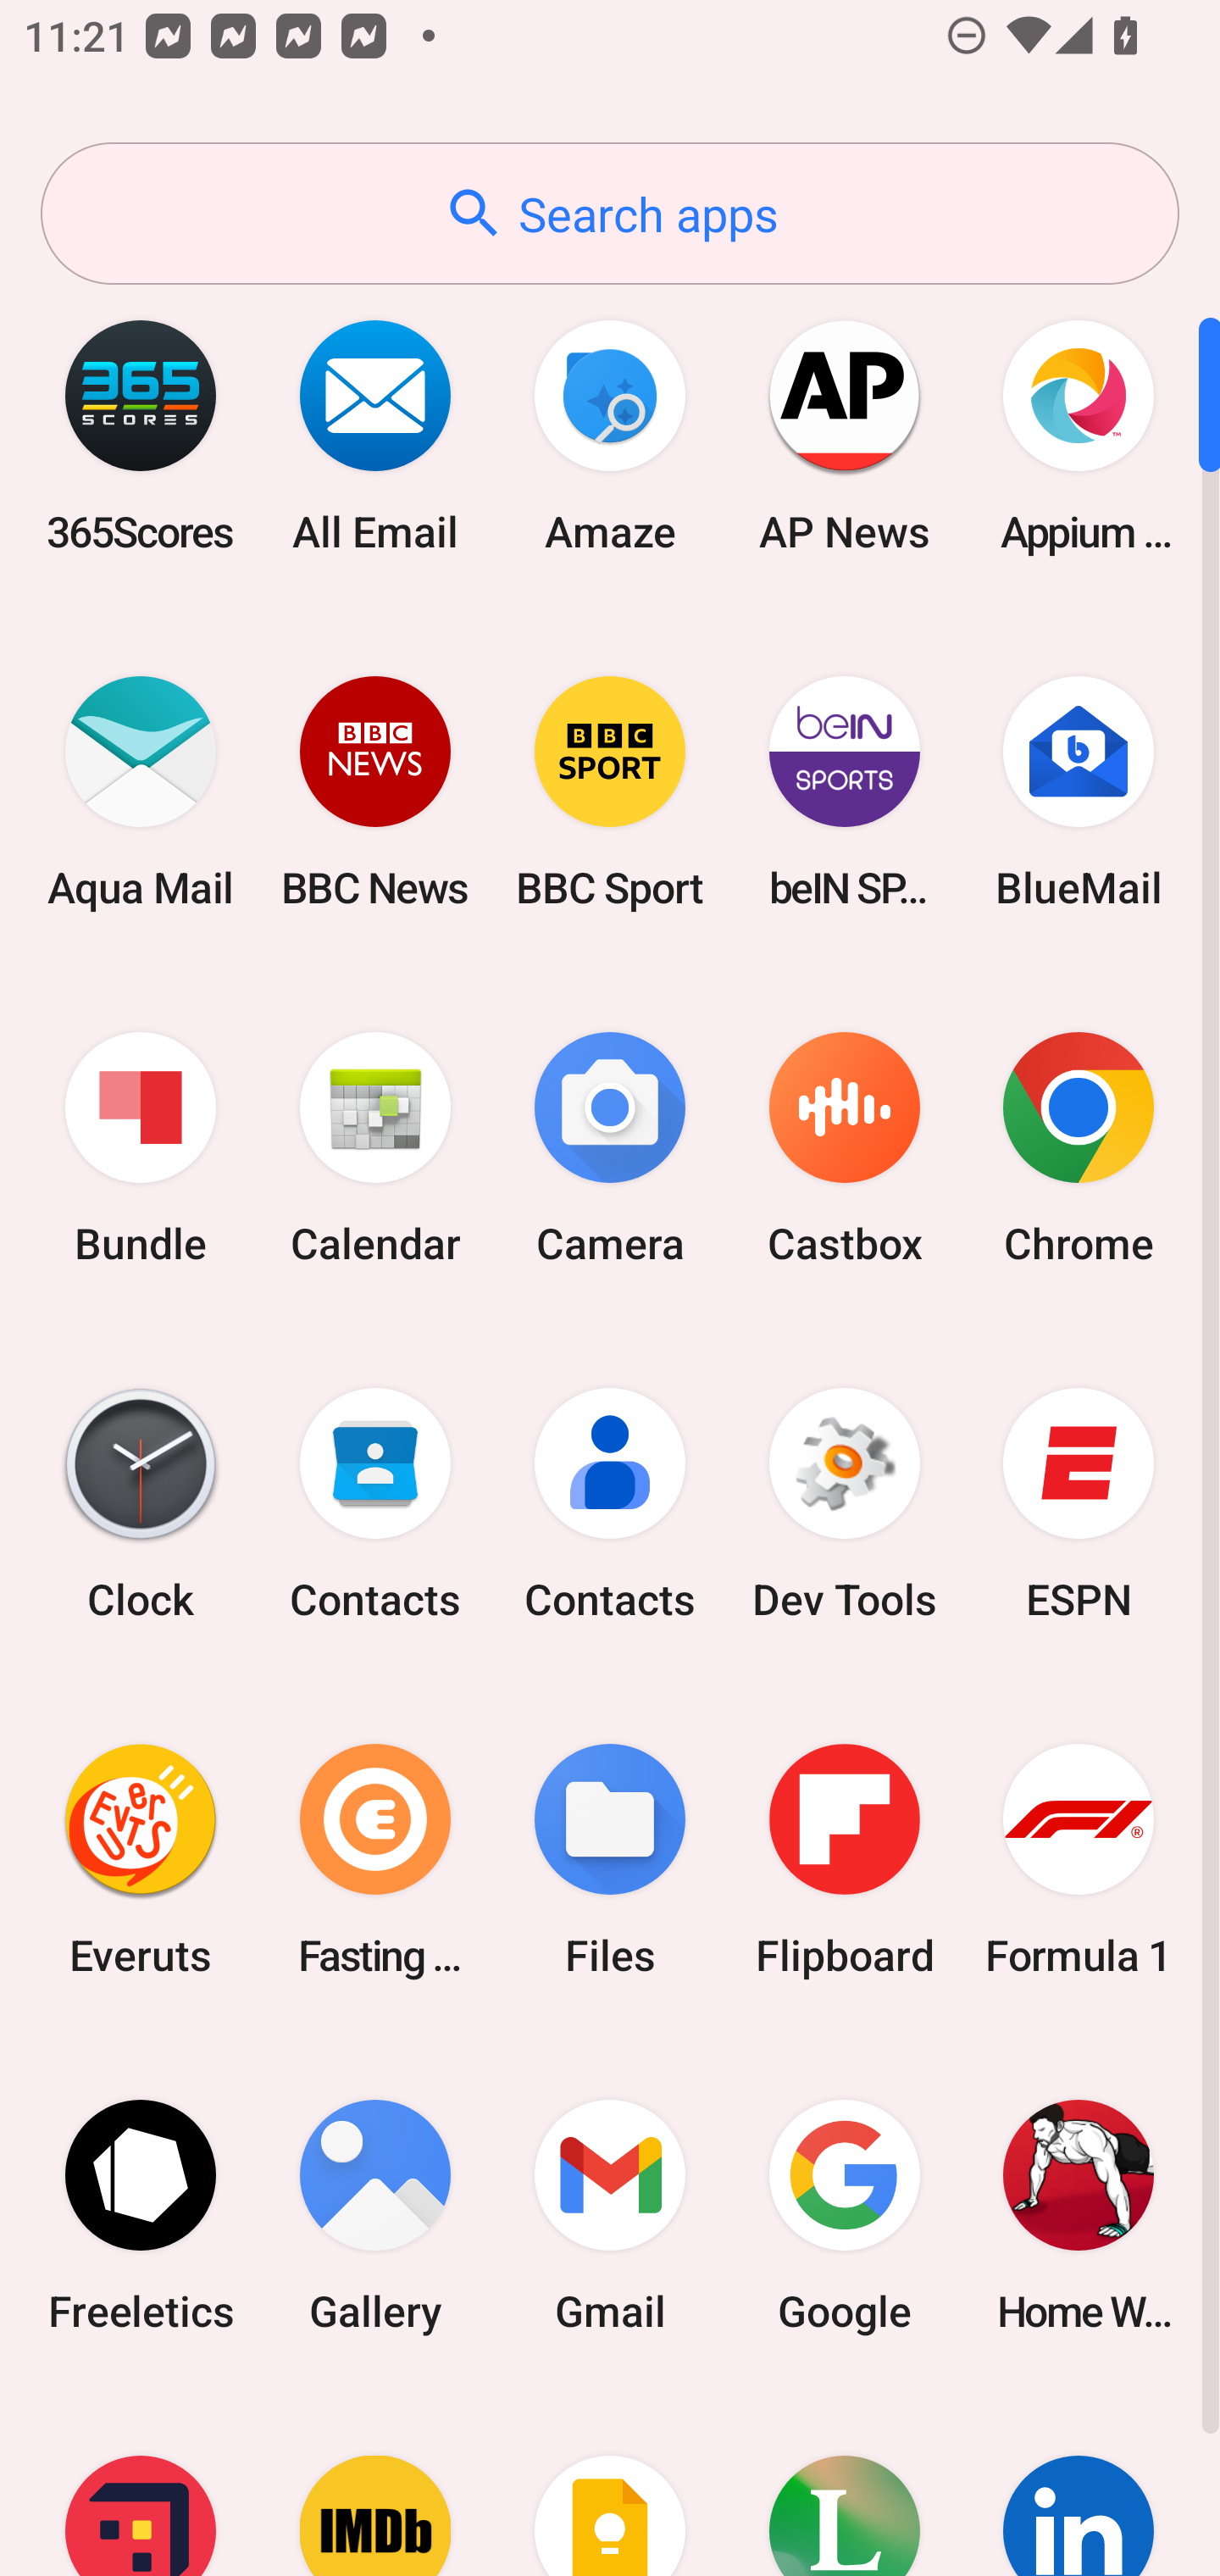 This screenshot has width=1220, height=2576. I want to click on beIN SPORTS, so click(844, 791).